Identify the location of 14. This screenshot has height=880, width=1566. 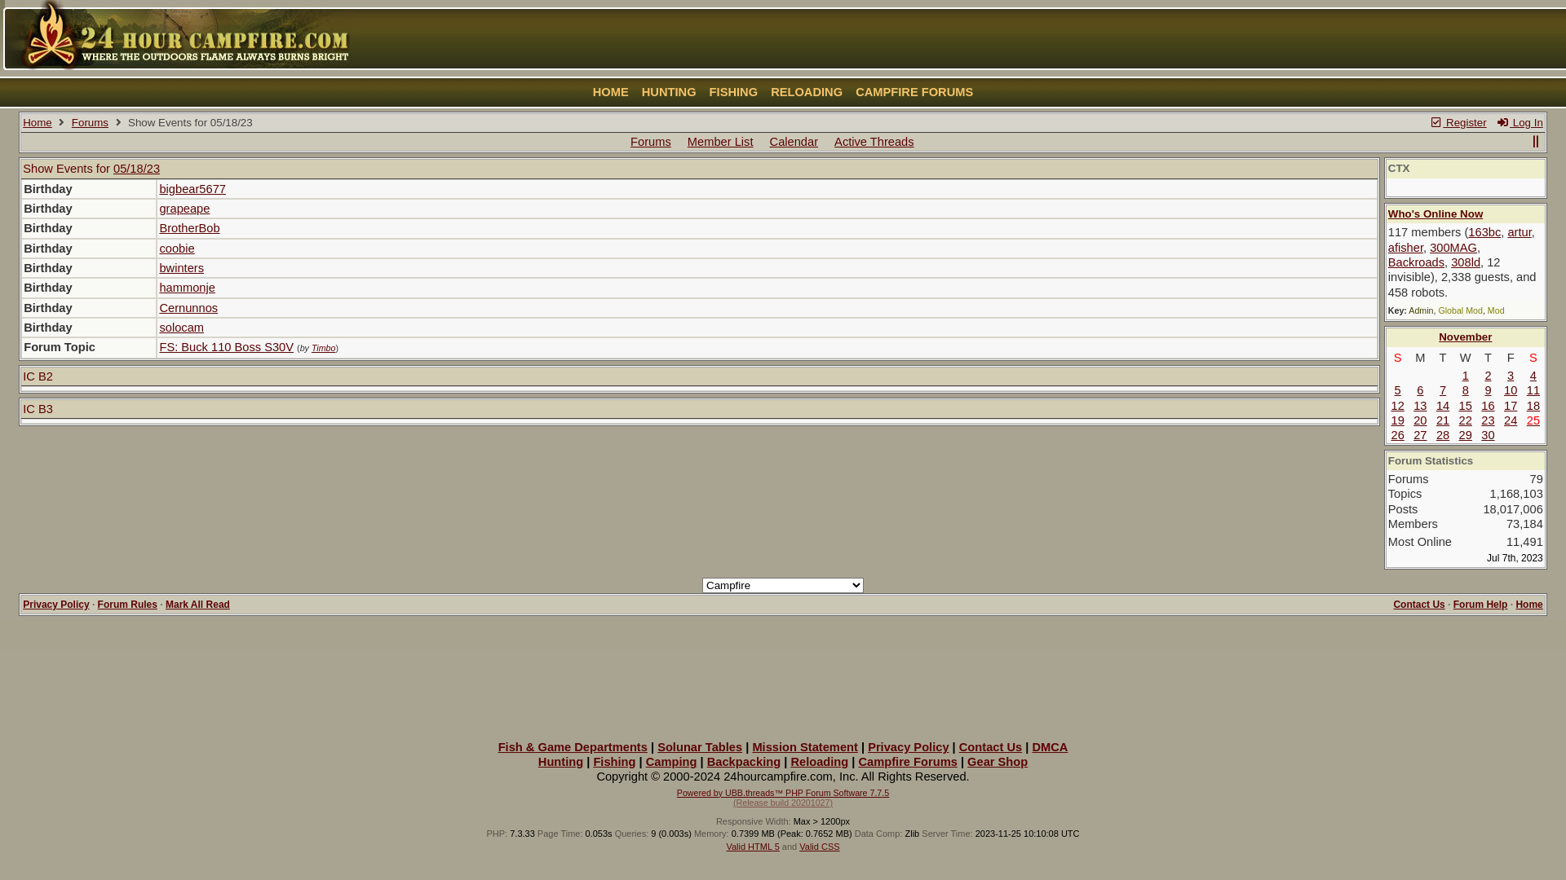
(1443, 406).